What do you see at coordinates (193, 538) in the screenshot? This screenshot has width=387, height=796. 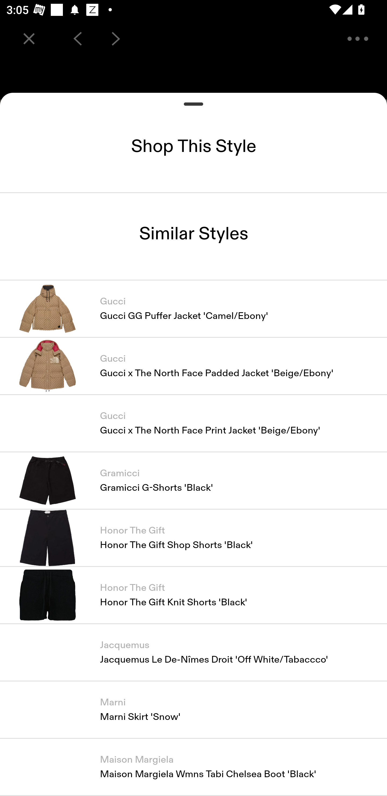 I see `Honor The Gift Honor The Gift Shop Shorts 'Black'` at bounding box center [193, 538].